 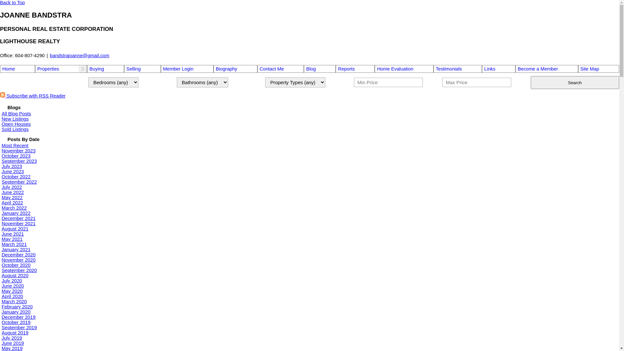 What do you see at coordinates (404, 69) in the screenshot?
I see `Home Evaluation` at bounding box center [404, 69].